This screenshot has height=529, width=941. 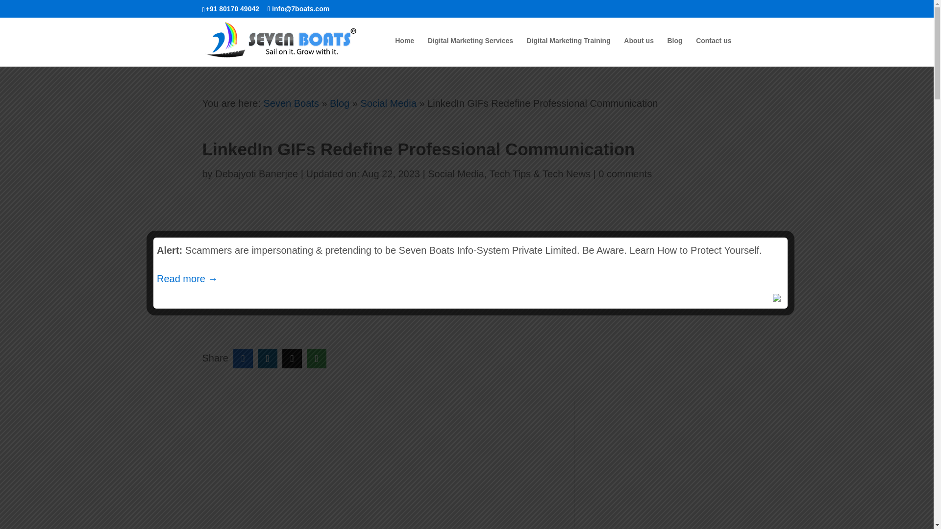 What do you see at coordinates (714, 52) in the screenshot?
I see `Contact us` at bounding box center [714, 52].